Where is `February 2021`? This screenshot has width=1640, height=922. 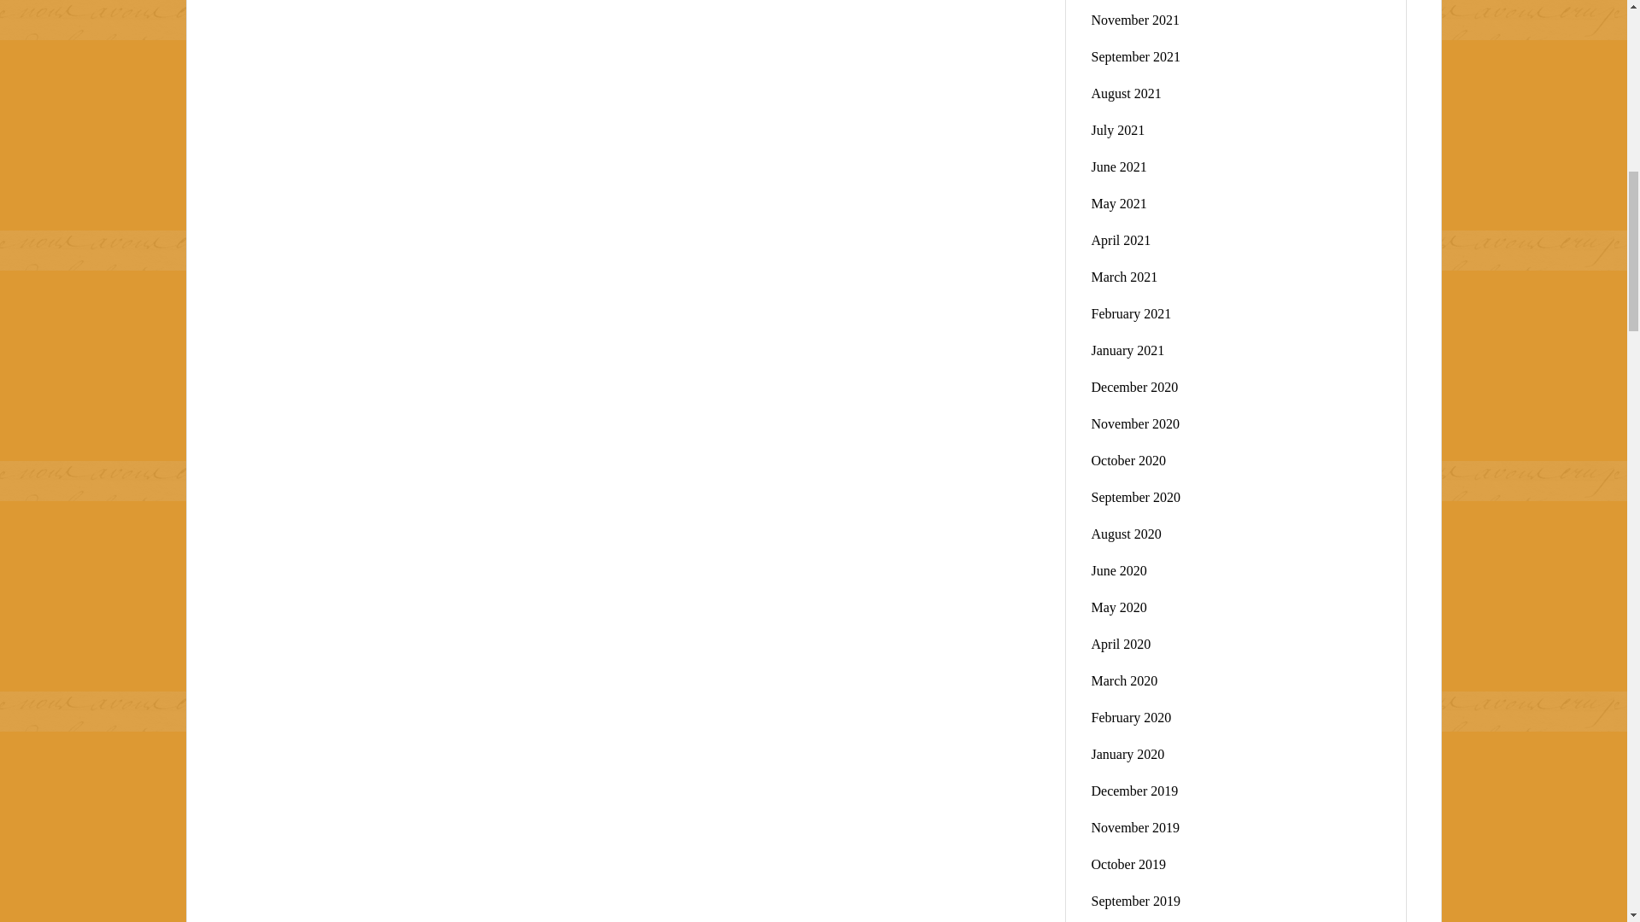 February 2021 is located at coordinates (1132, 312).